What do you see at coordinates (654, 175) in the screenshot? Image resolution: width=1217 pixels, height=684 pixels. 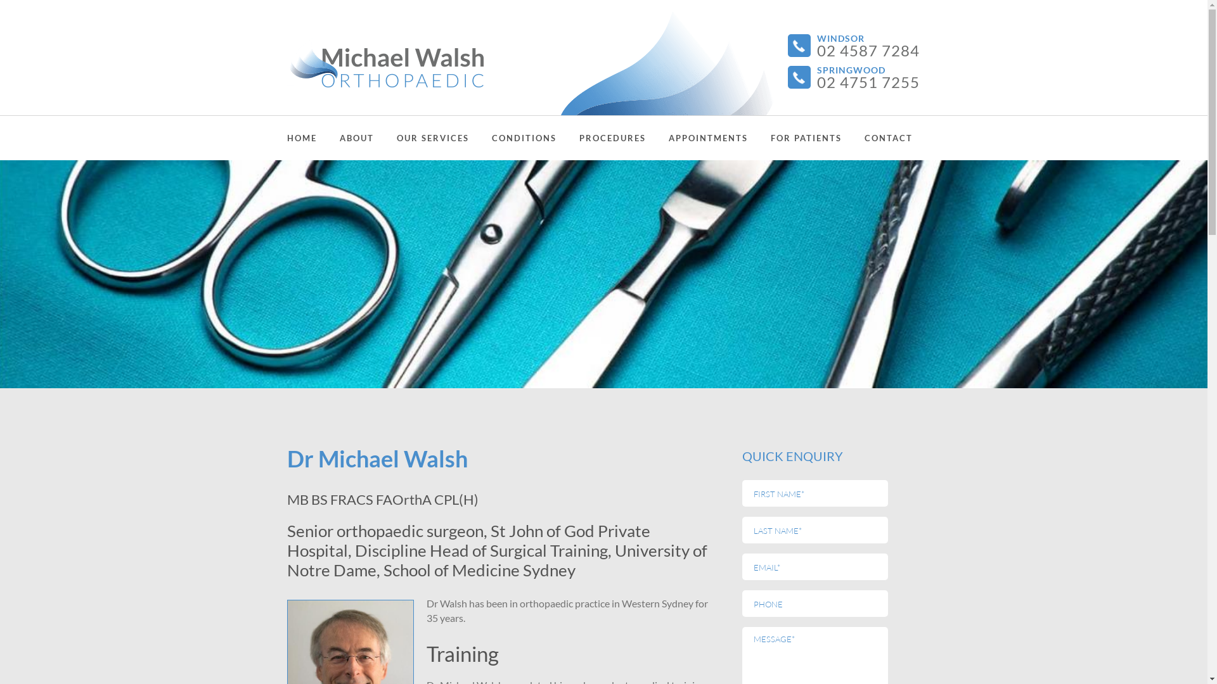 I see `HIP` at bounding box center [654, 175].